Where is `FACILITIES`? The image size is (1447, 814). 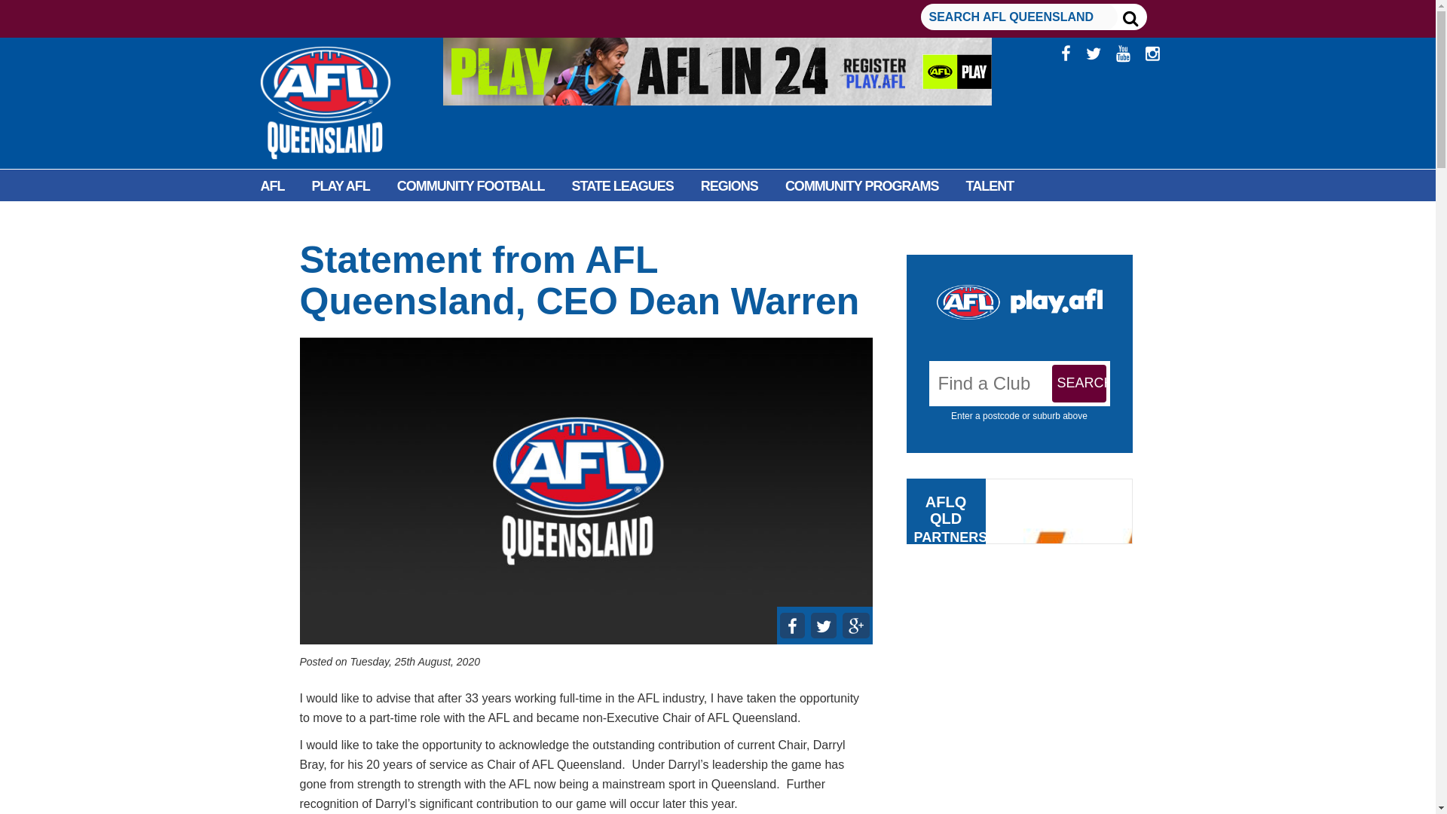 FACILITIES is located at coordinates (294, 220).